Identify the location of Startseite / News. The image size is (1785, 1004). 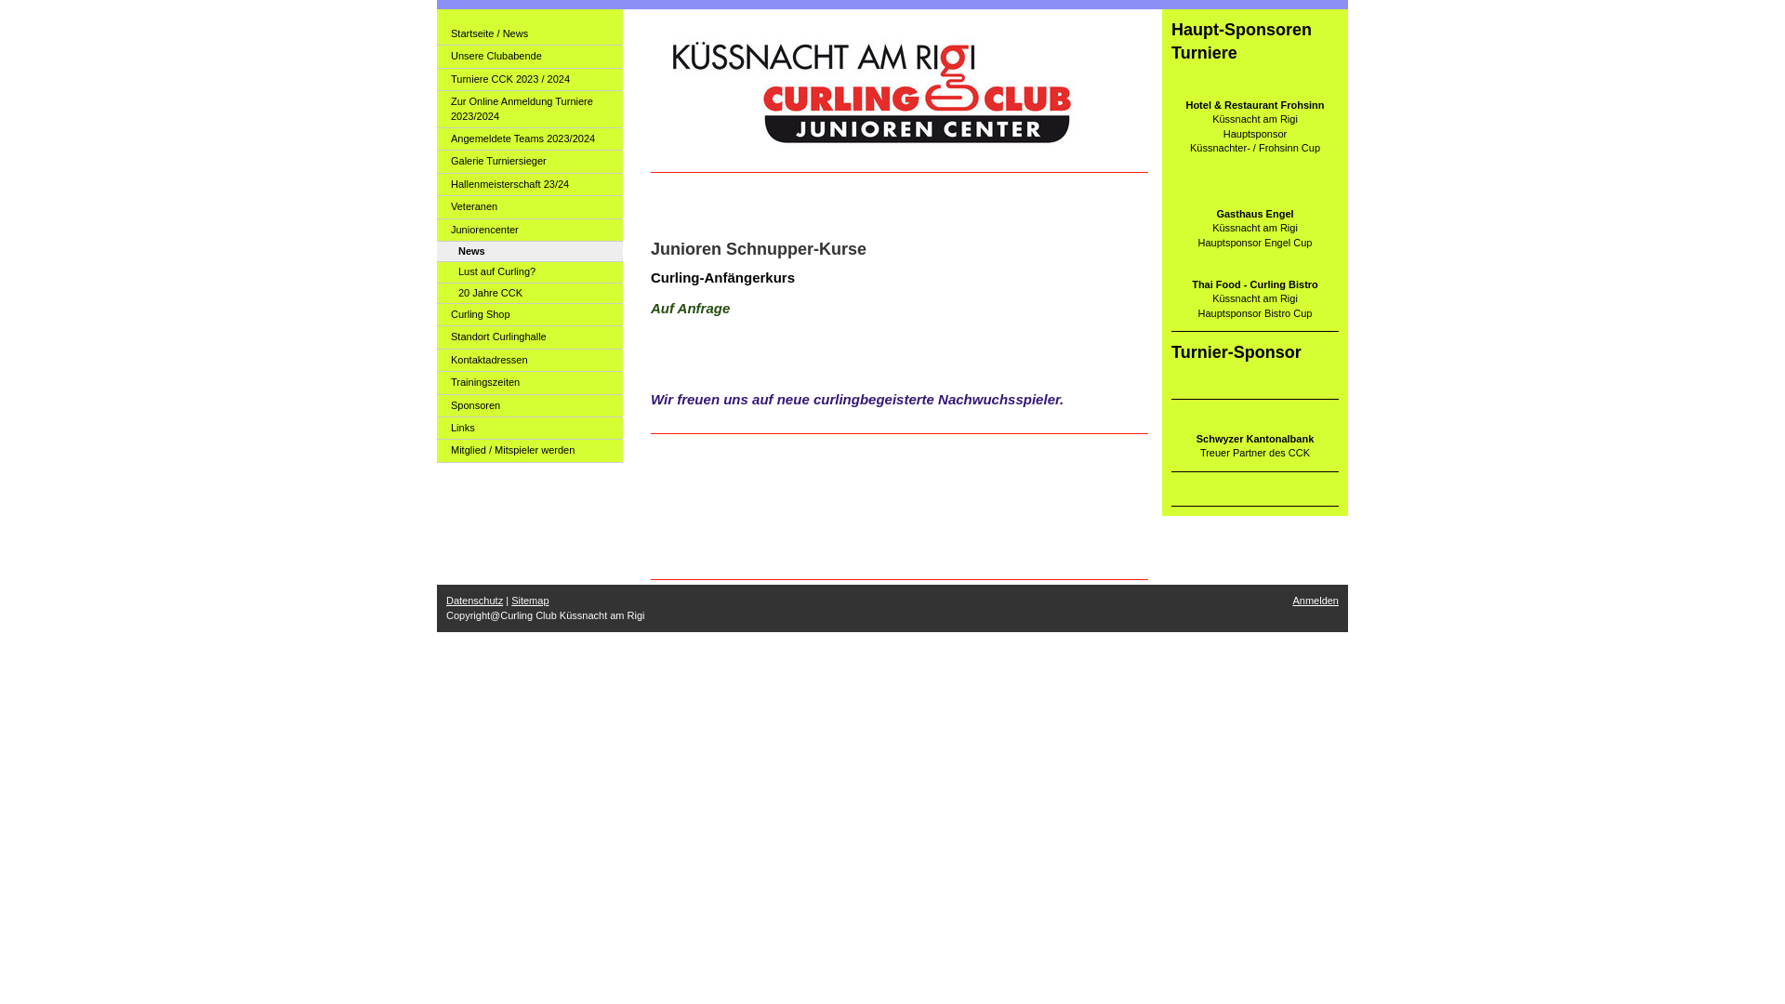
(530, 34).